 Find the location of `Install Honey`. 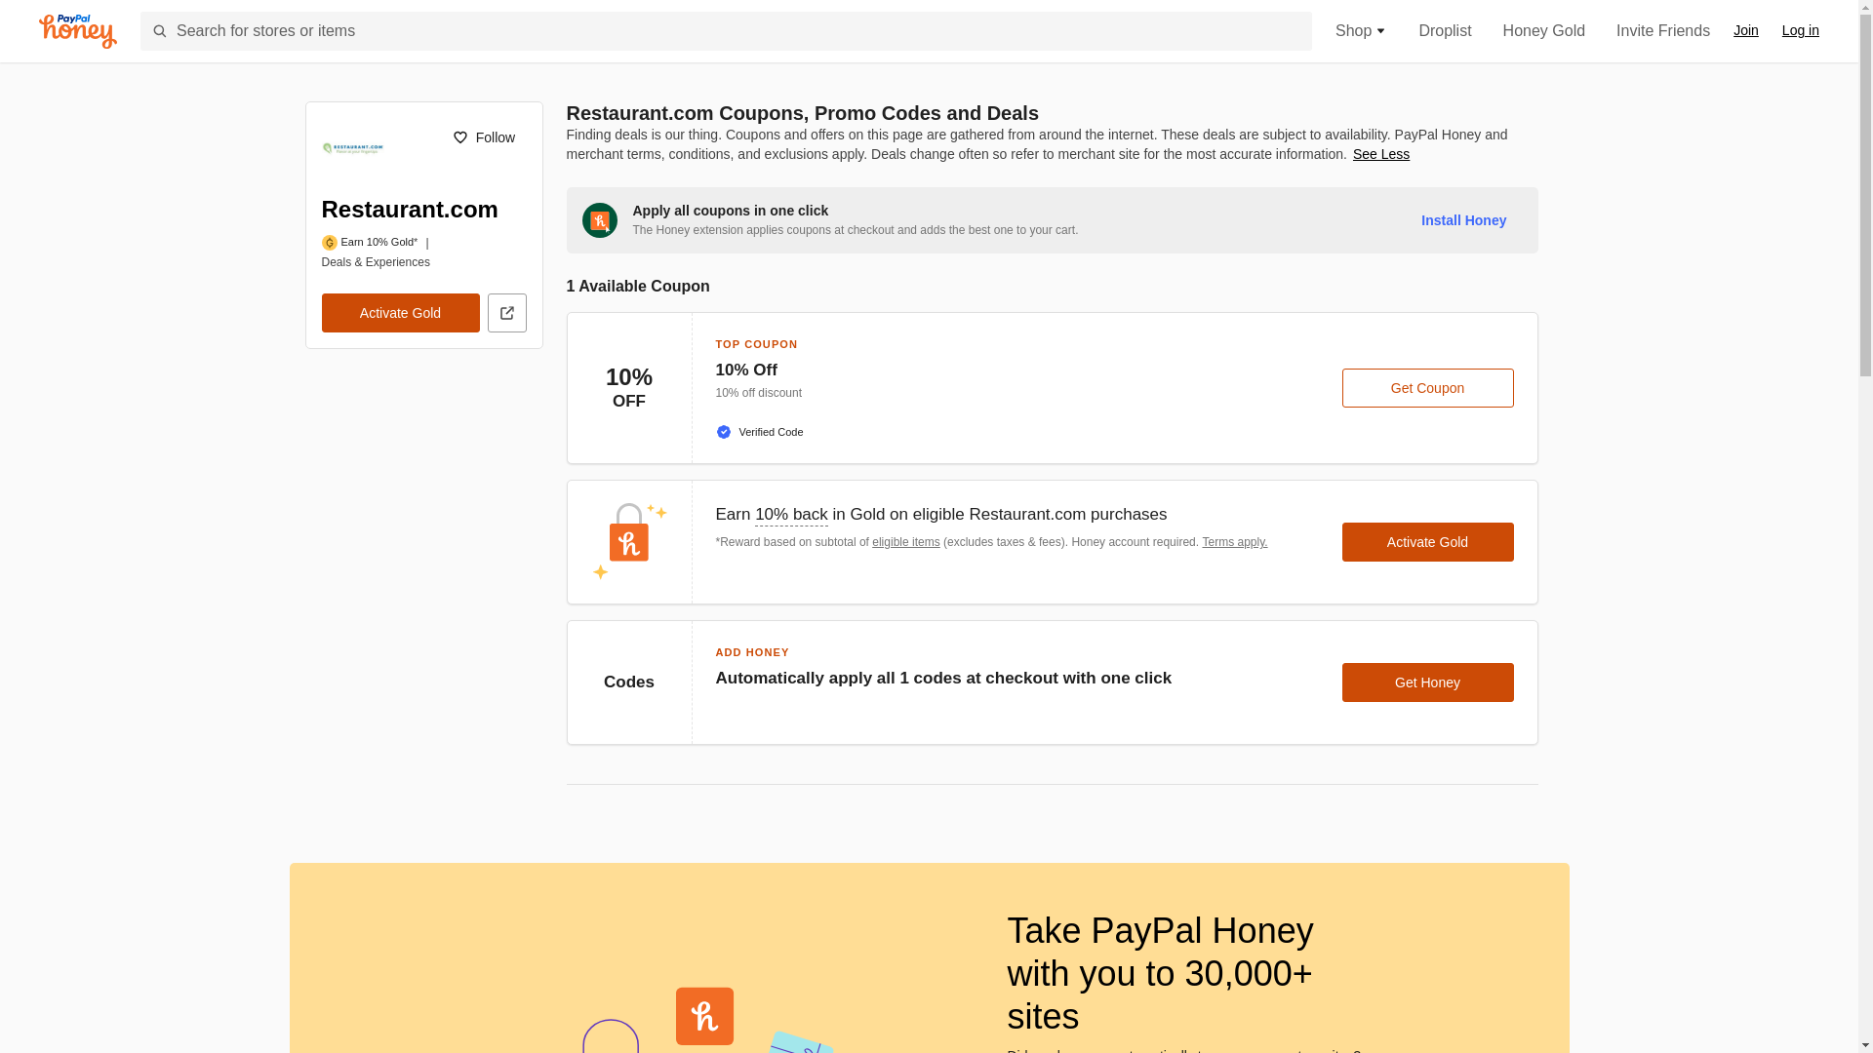

Install Honey is located at coordinates (1463, 220).